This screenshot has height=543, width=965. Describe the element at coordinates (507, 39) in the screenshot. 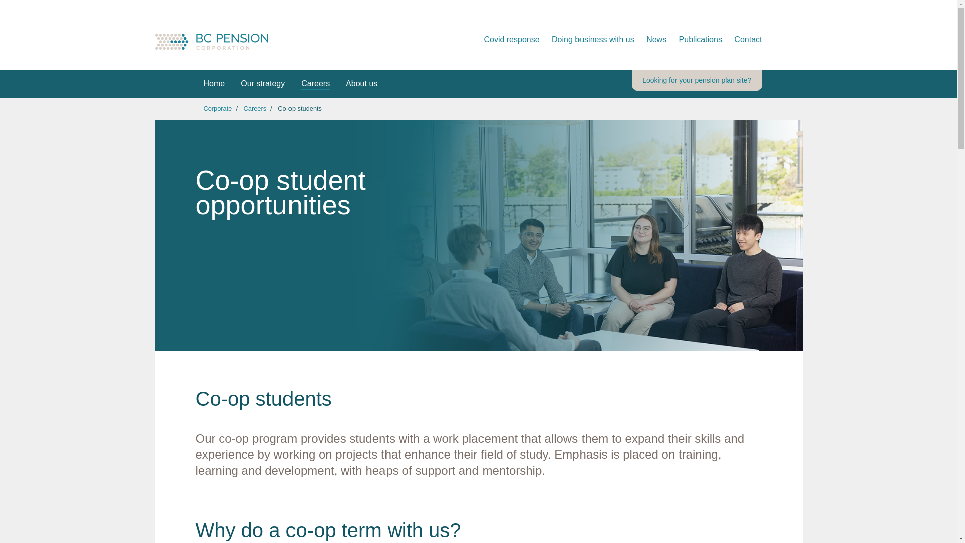

I see `Covid response` at that location.